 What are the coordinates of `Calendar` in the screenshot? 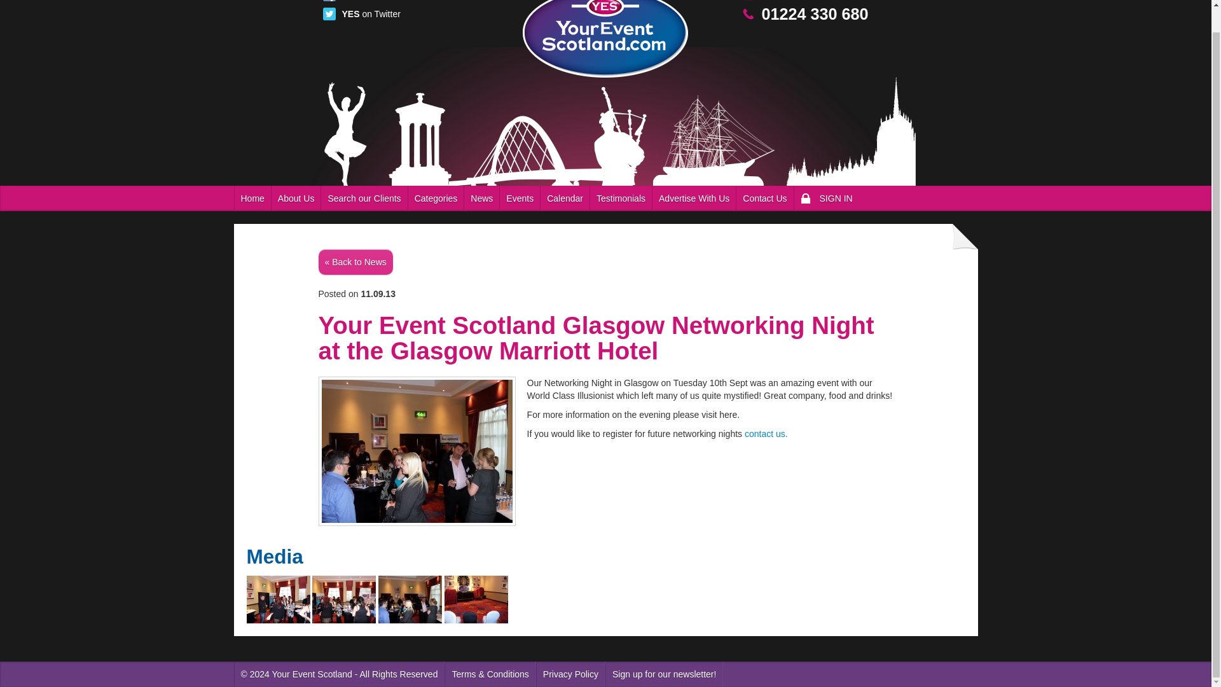 It's located at (565, 198).